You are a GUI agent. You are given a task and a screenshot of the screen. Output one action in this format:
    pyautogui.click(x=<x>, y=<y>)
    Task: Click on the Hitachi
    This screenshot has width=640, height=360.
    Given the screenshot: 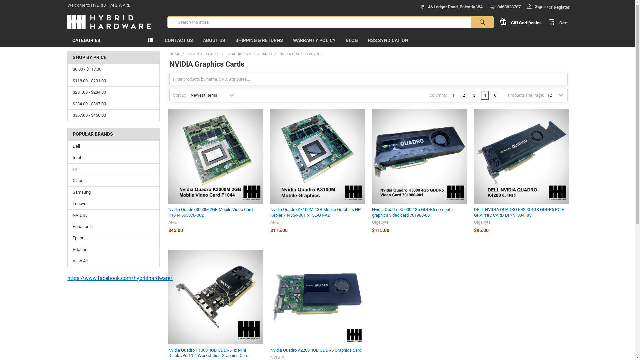 What is the action you would take?
    pyautogui.click(x=113, y=249)
    